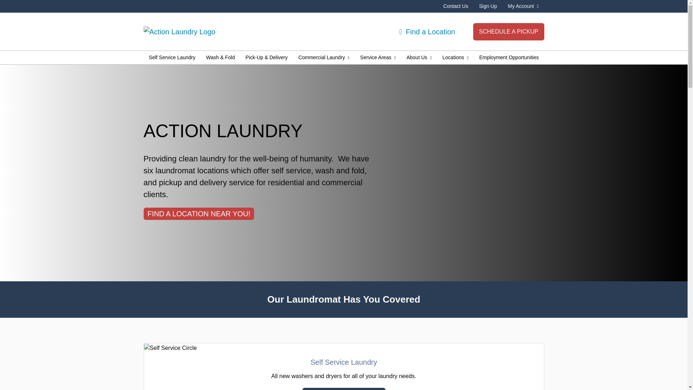 This screenshot has width=693, height=390. I want to click on Self Service Laundry, so click(172, 58).